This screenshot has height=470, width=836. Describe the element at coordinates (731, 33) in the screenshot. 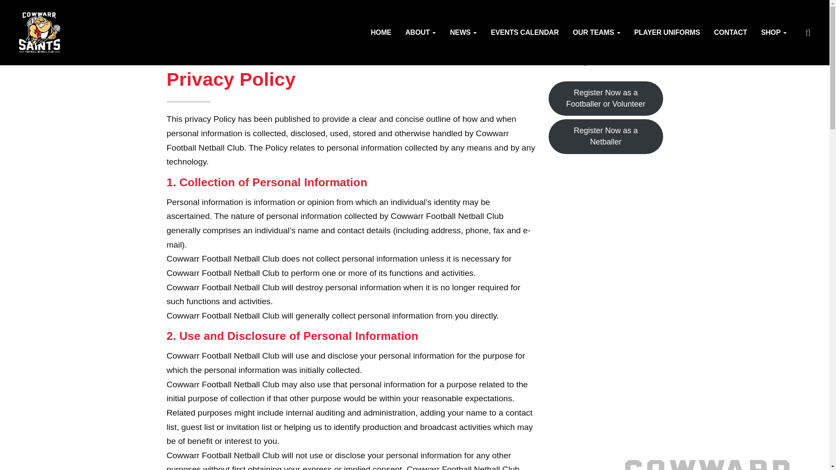

I see `CONTACT` at that location.